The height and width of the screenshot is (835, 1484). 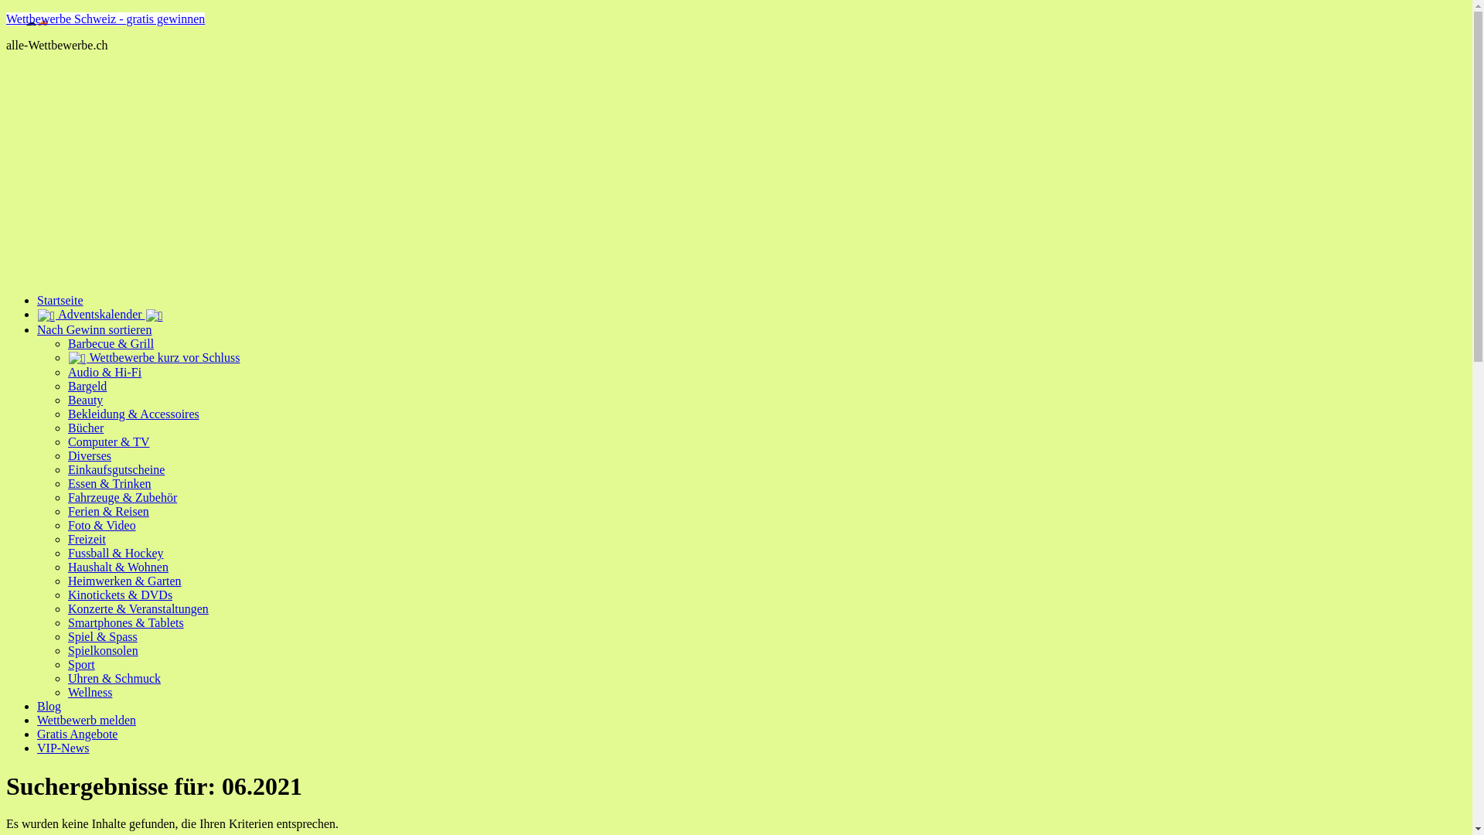 I want to click on Gratis Angebote, so click(x=77, y=734).